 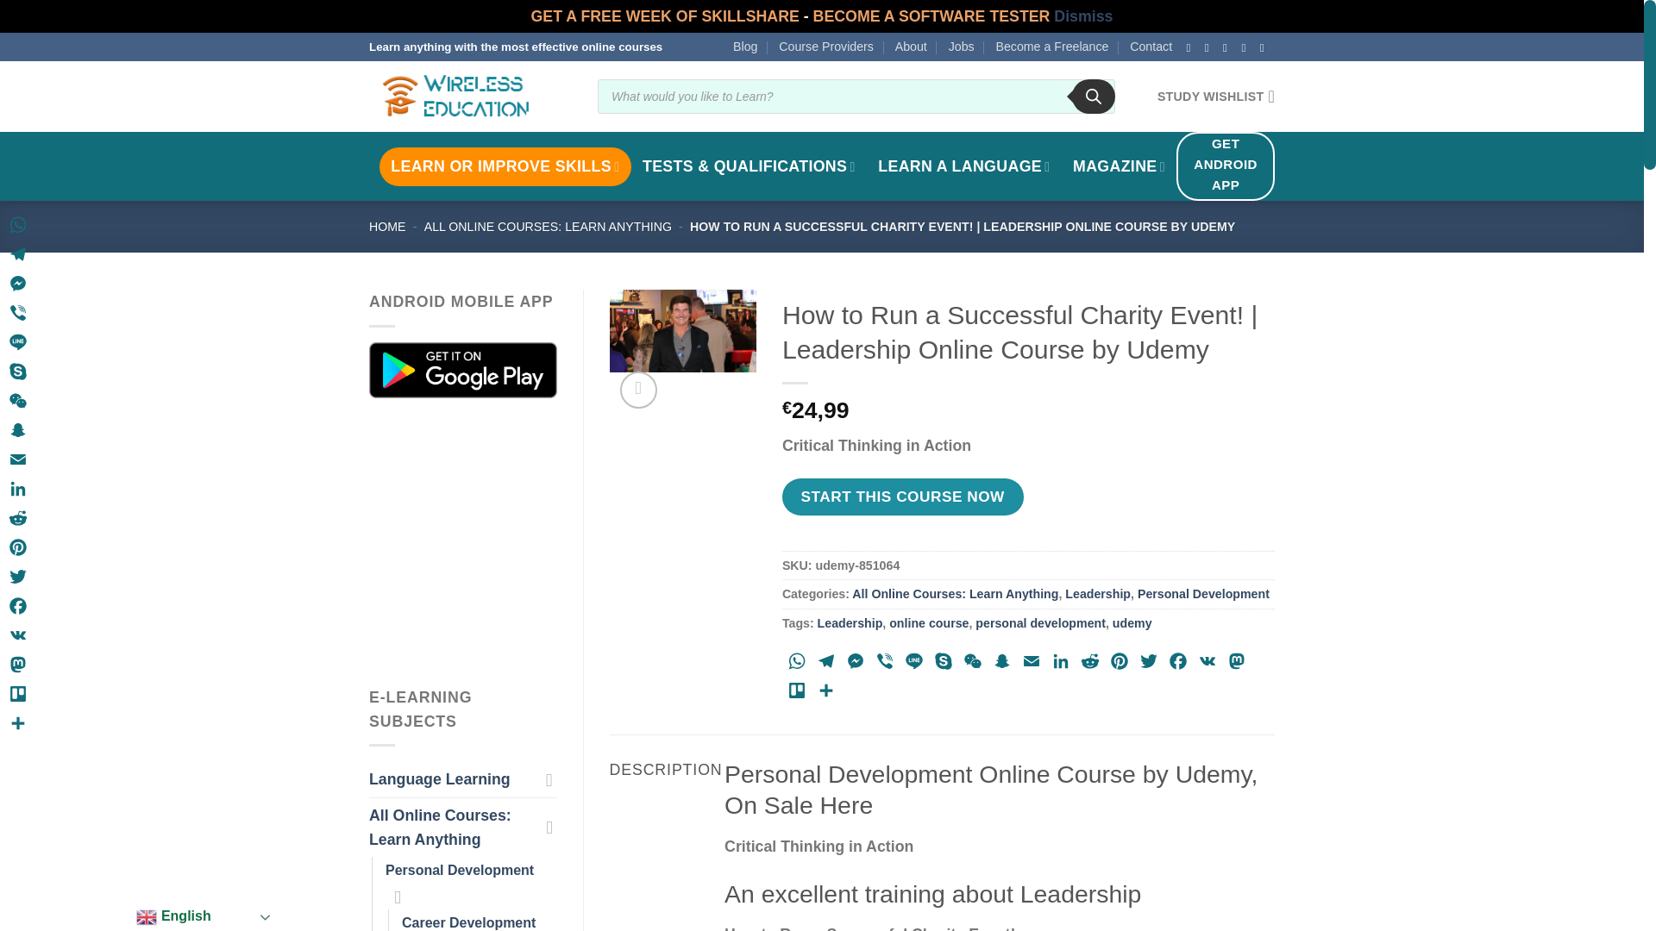 What do you see at coordinates (462, 369) in the screenshot?
I see `Download our Mobile App Now` at bounding box center [462, 369].